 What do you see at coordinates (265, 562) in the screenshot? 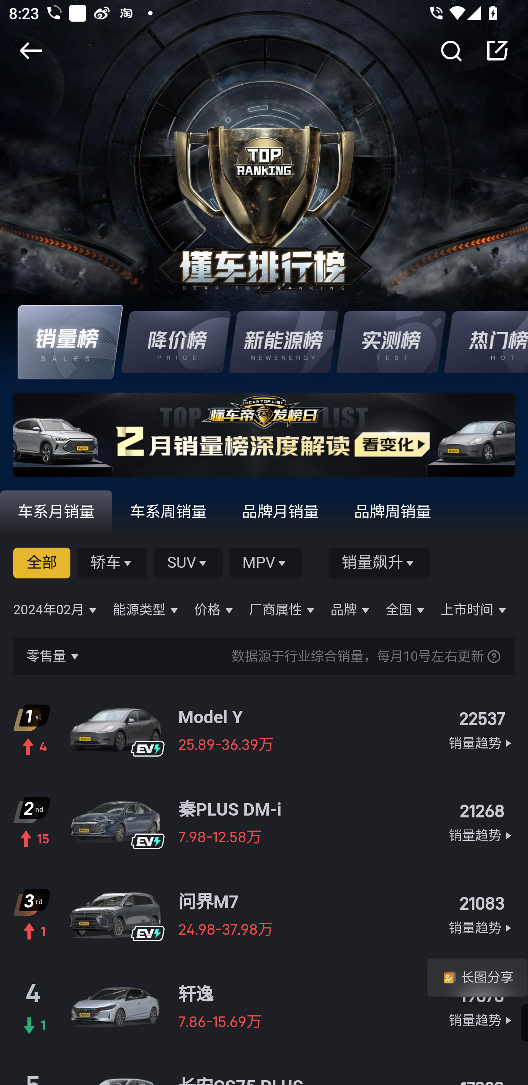
I see `MPV` at bounding box center [265, 562].